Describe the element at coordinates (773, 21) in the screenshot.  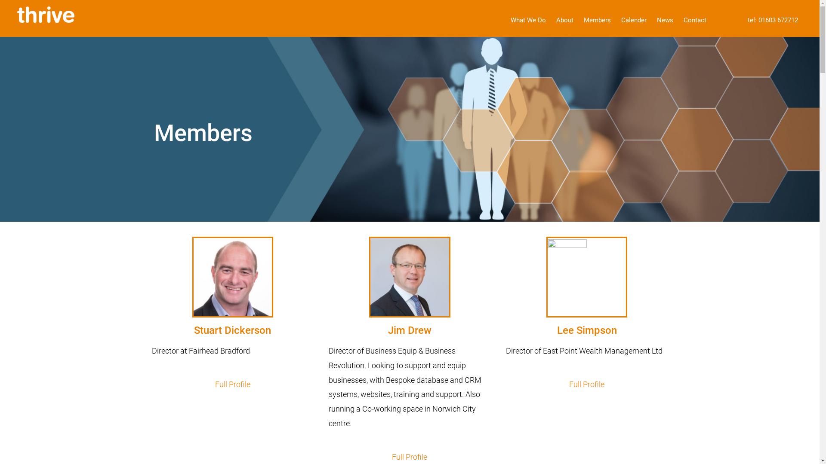
I see `tel: 01603 672712` at that location.